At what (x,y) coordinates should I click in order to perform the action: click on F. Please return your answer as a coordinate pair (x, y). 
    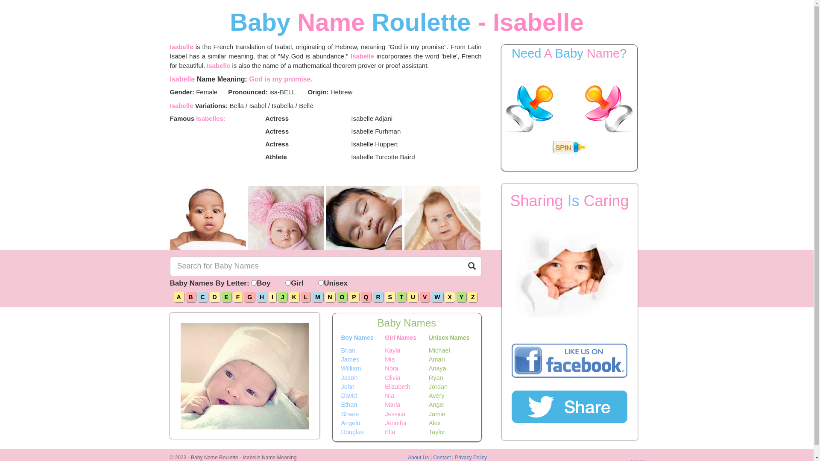
    Looking at the image, I should click on (238, 297).